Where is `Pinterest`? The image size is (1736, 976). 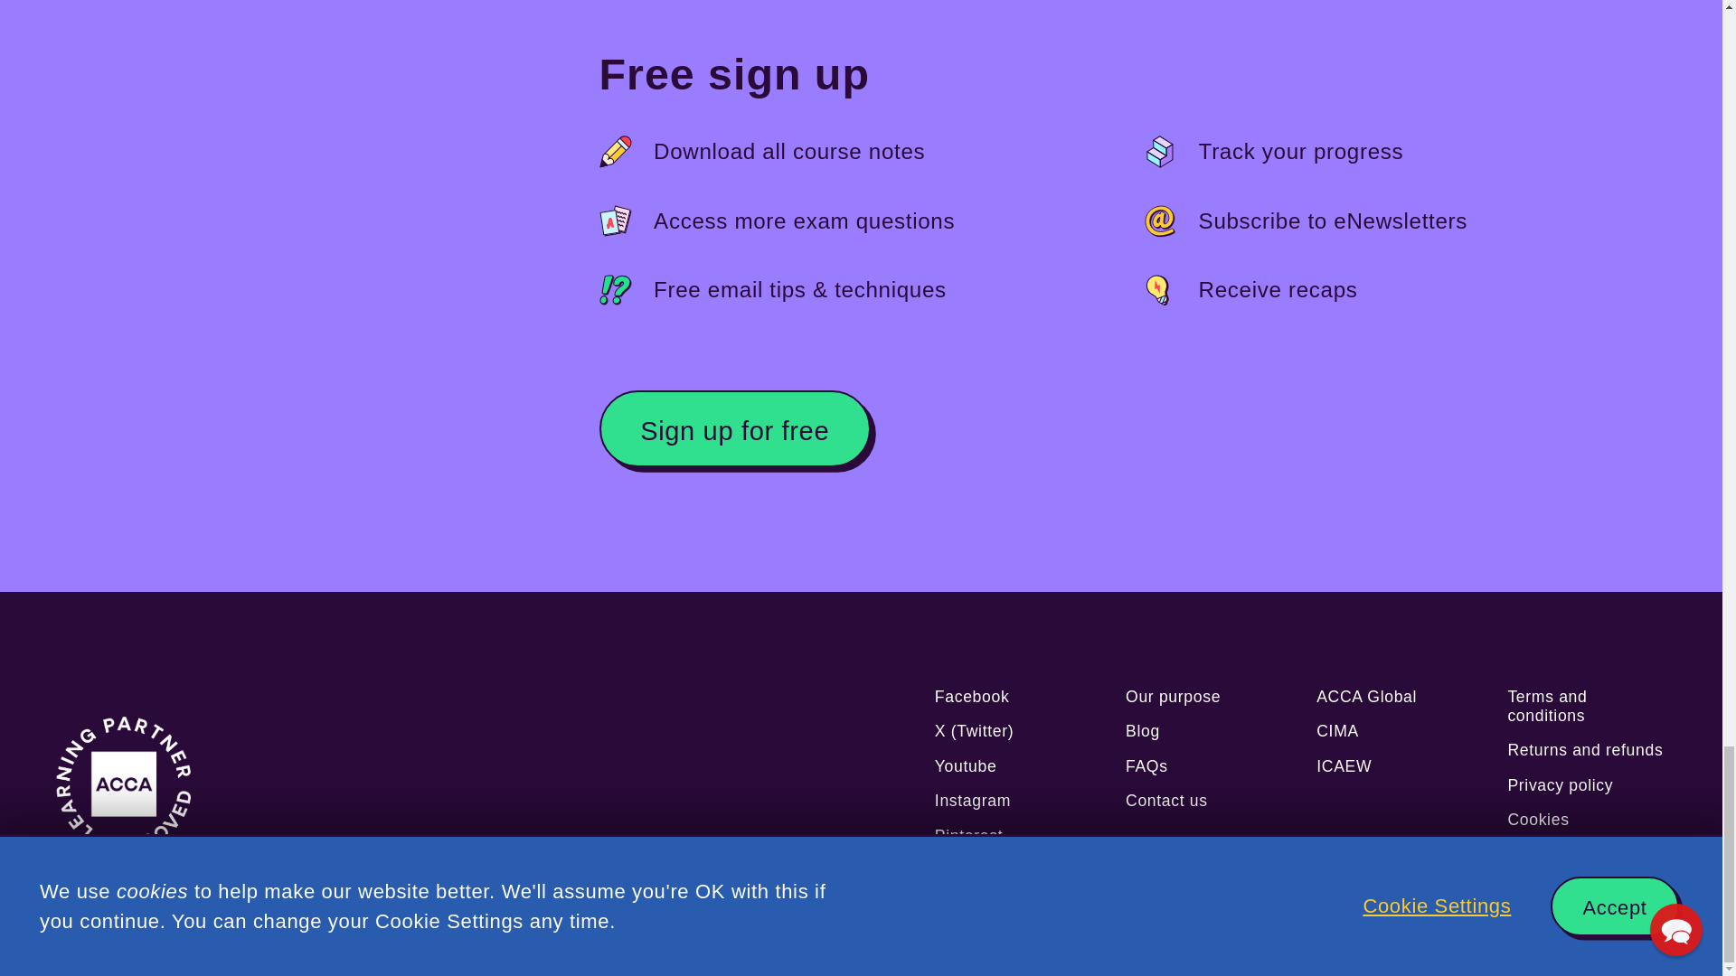
Pinterest is located at coordinates (1014, 836).